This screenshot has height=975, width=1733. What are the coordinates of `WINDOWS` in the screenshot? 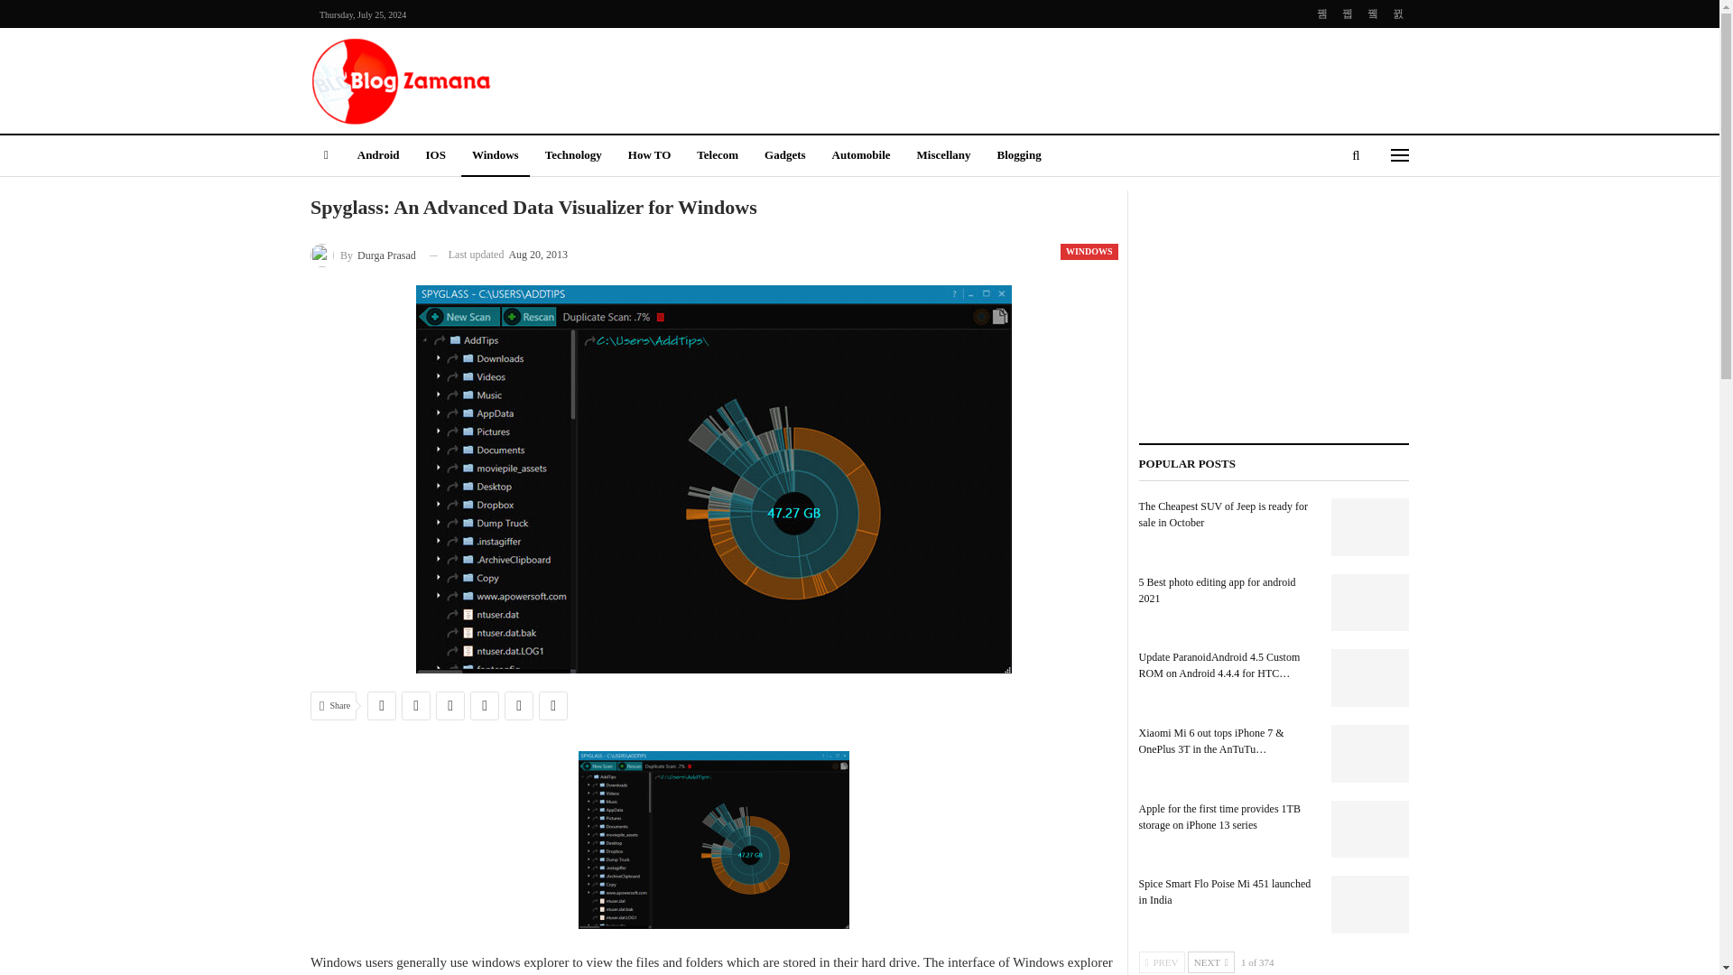 It's located at (1089, 252).